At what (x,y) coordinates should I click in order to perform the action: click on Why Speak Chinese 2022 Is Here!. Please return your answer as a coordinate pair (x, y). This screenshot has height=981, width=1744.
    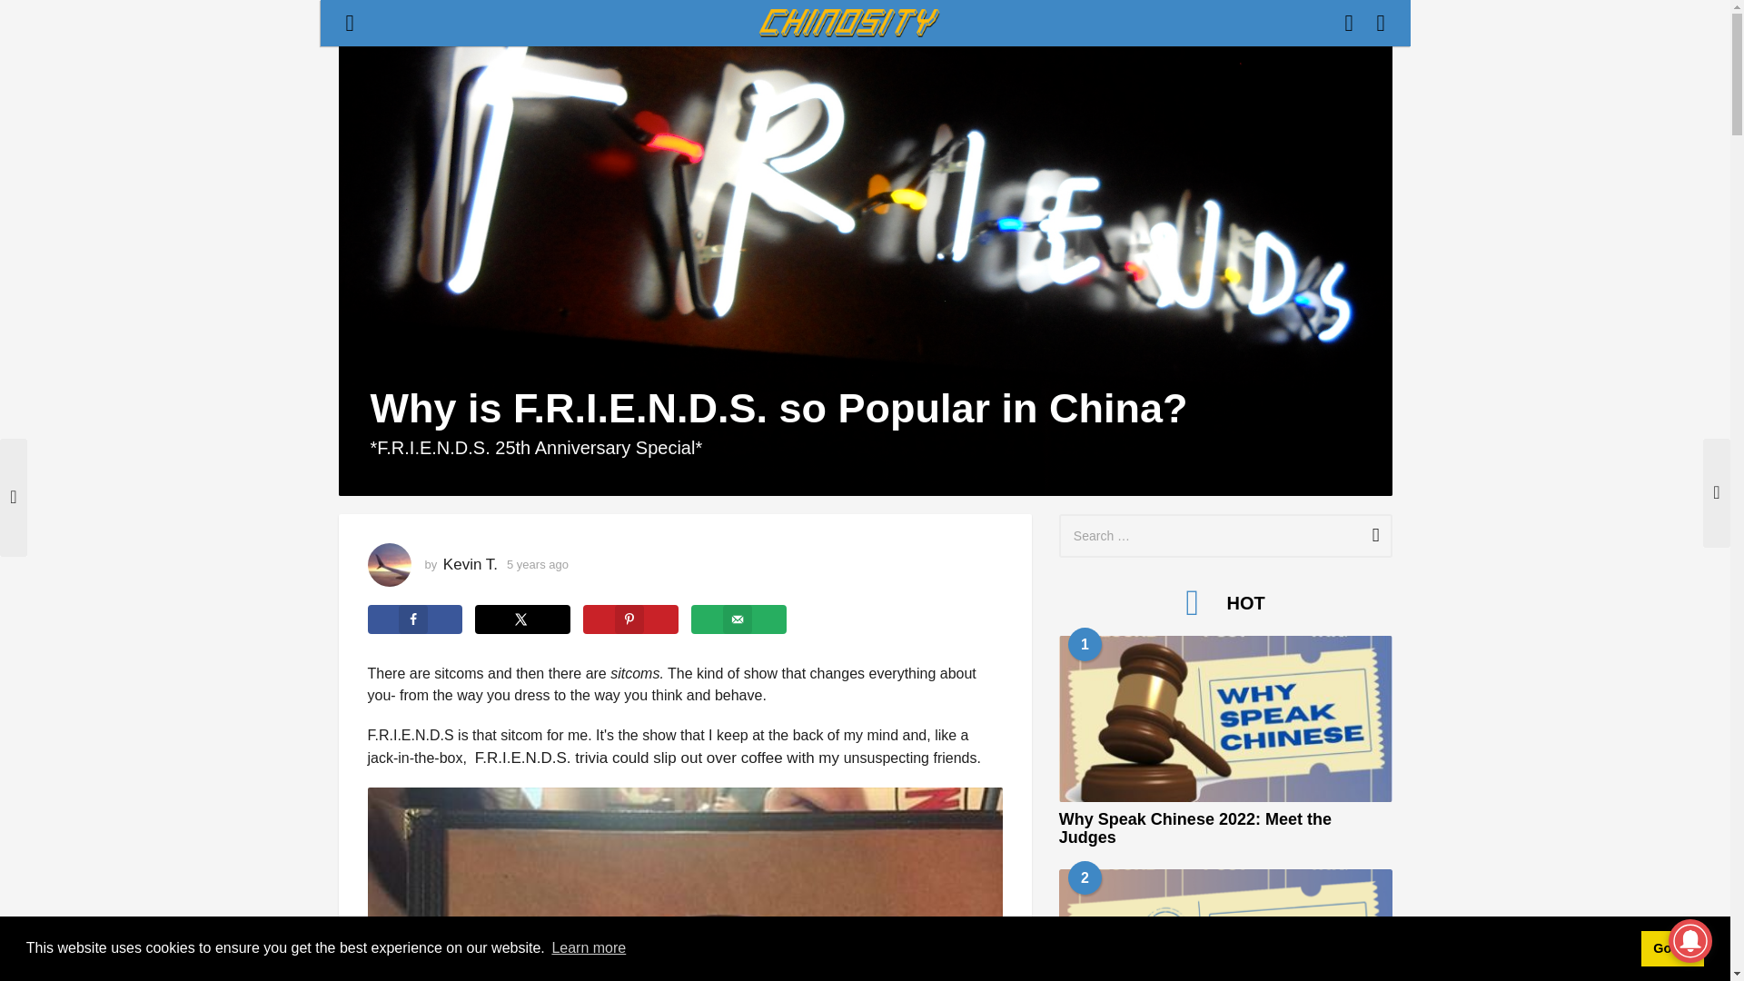
    Looking at the image, I should click on (1224, 925).